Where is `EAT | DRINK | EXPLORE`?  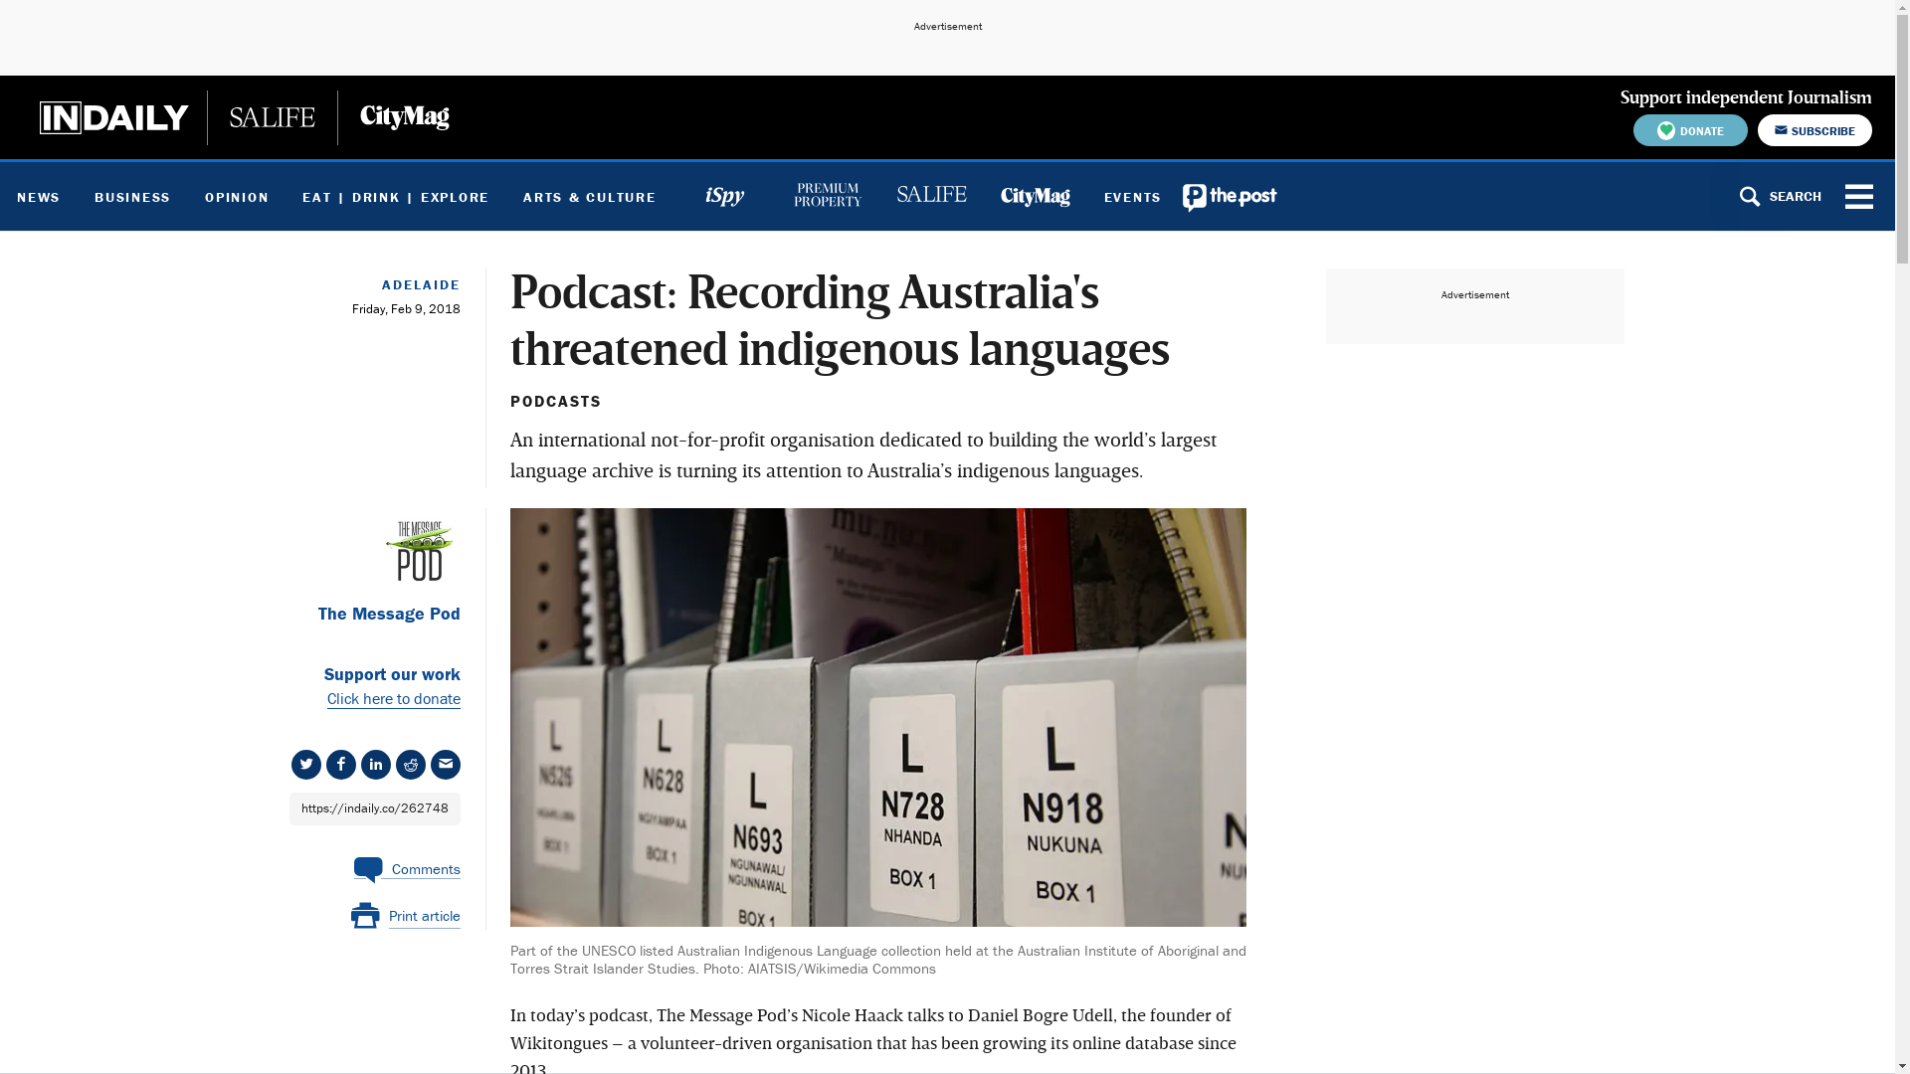 EAT | DRINK | EXPLORE is located at coordinates (396, 197).